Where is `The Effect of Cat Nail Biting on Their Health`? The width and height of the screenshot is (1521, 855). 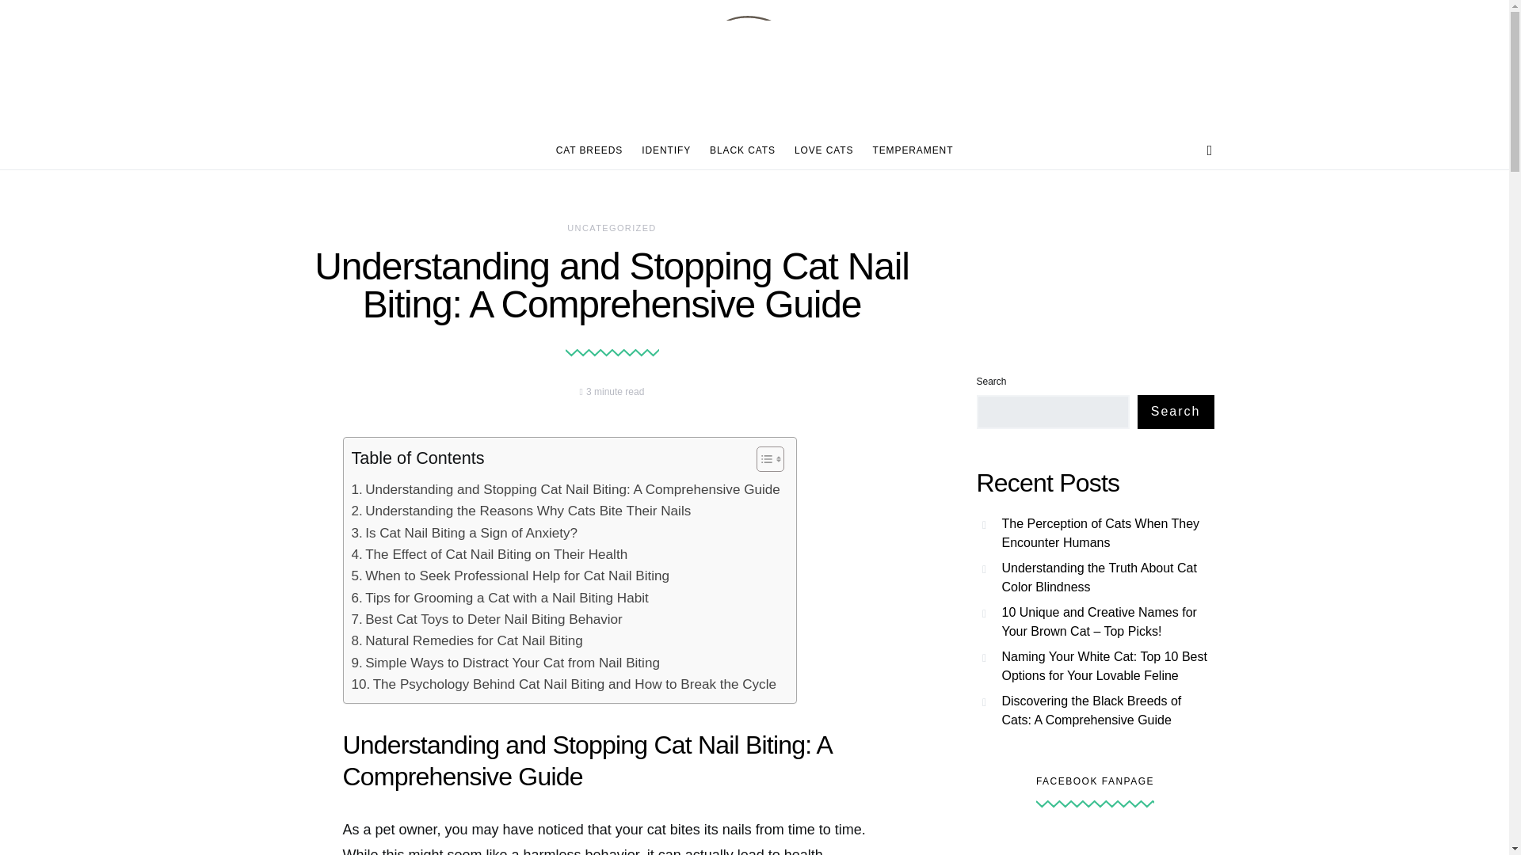
The Effect of Cat Nail Biting on Their Health is located at coordinates (490, 554).